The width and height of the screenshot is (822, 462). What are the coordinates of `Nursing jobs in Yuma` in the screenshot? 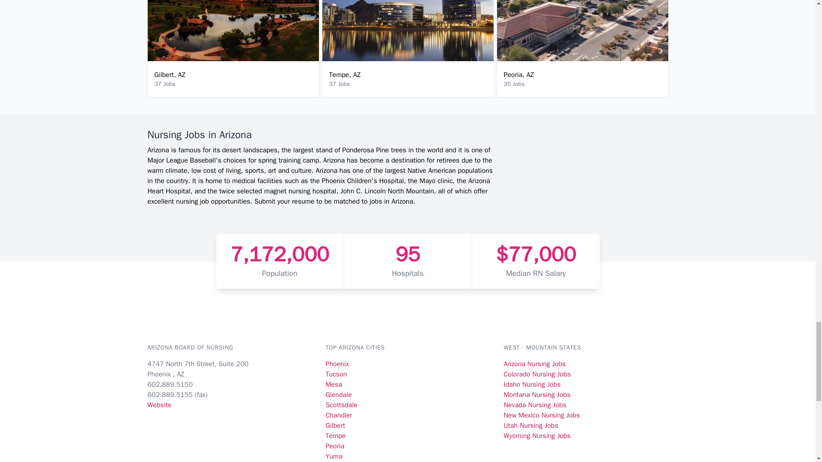 It's located at (334, 456).